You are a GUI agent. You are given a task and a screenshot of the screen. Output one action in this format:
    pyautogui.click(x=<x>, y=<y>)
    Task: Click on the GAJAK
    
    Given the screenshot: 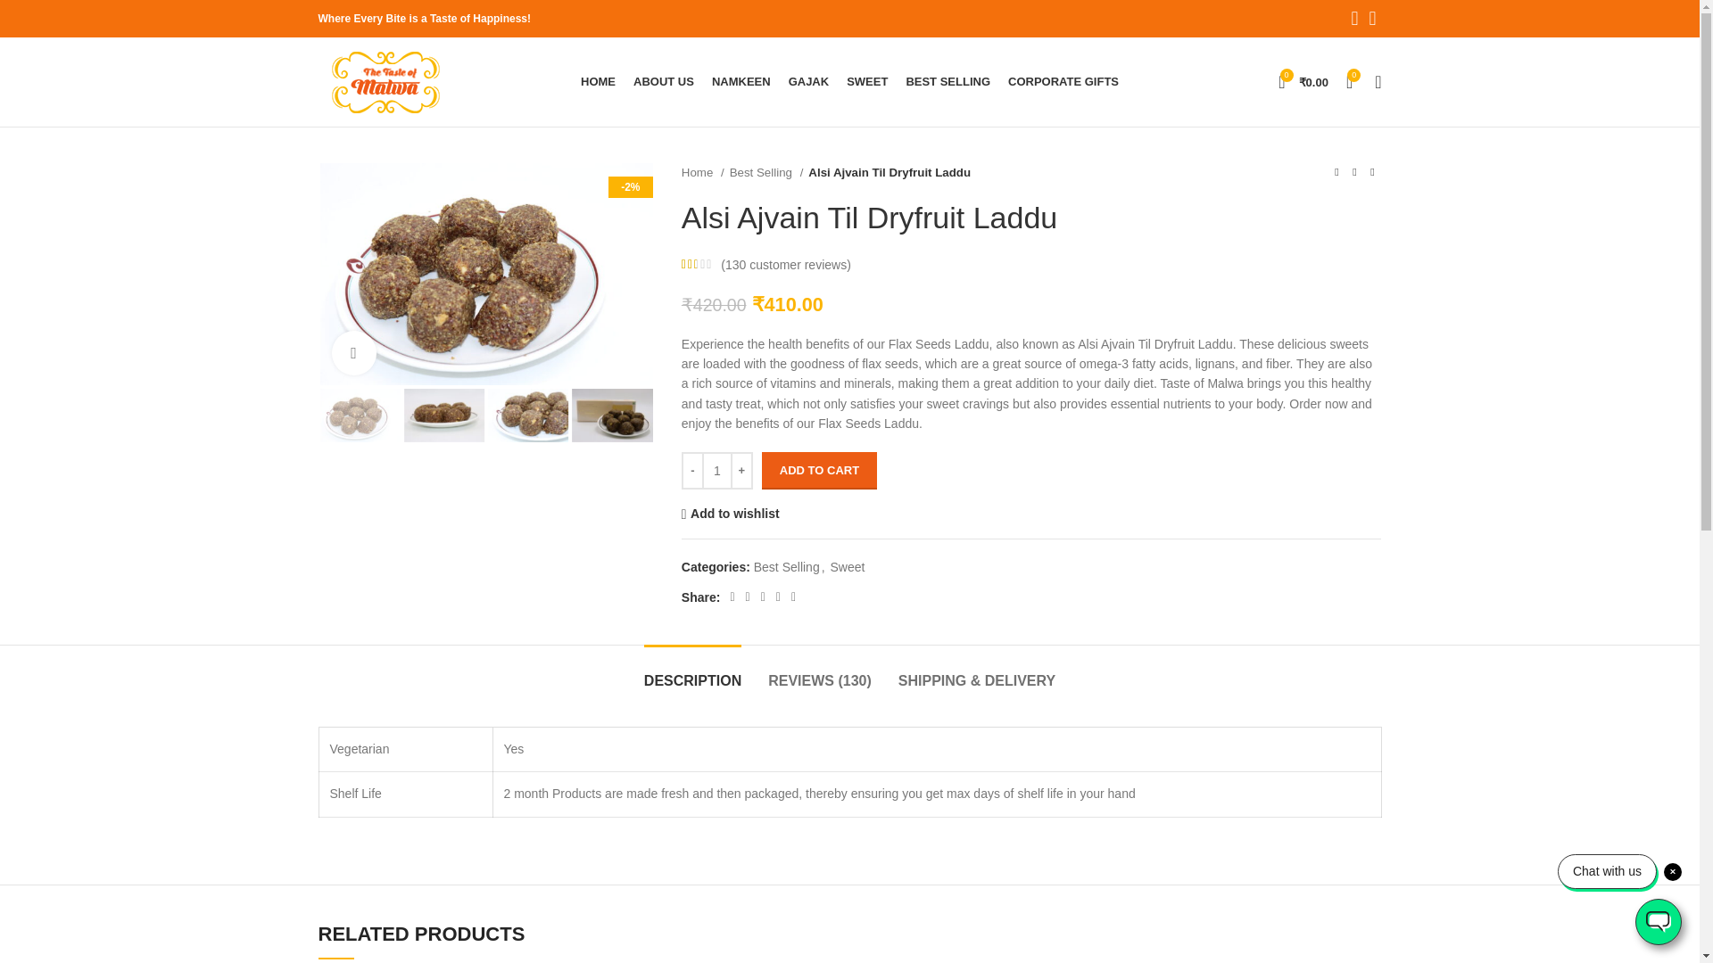 What is the action you would take?
    pyautogui.click(x=808, y=82)
    